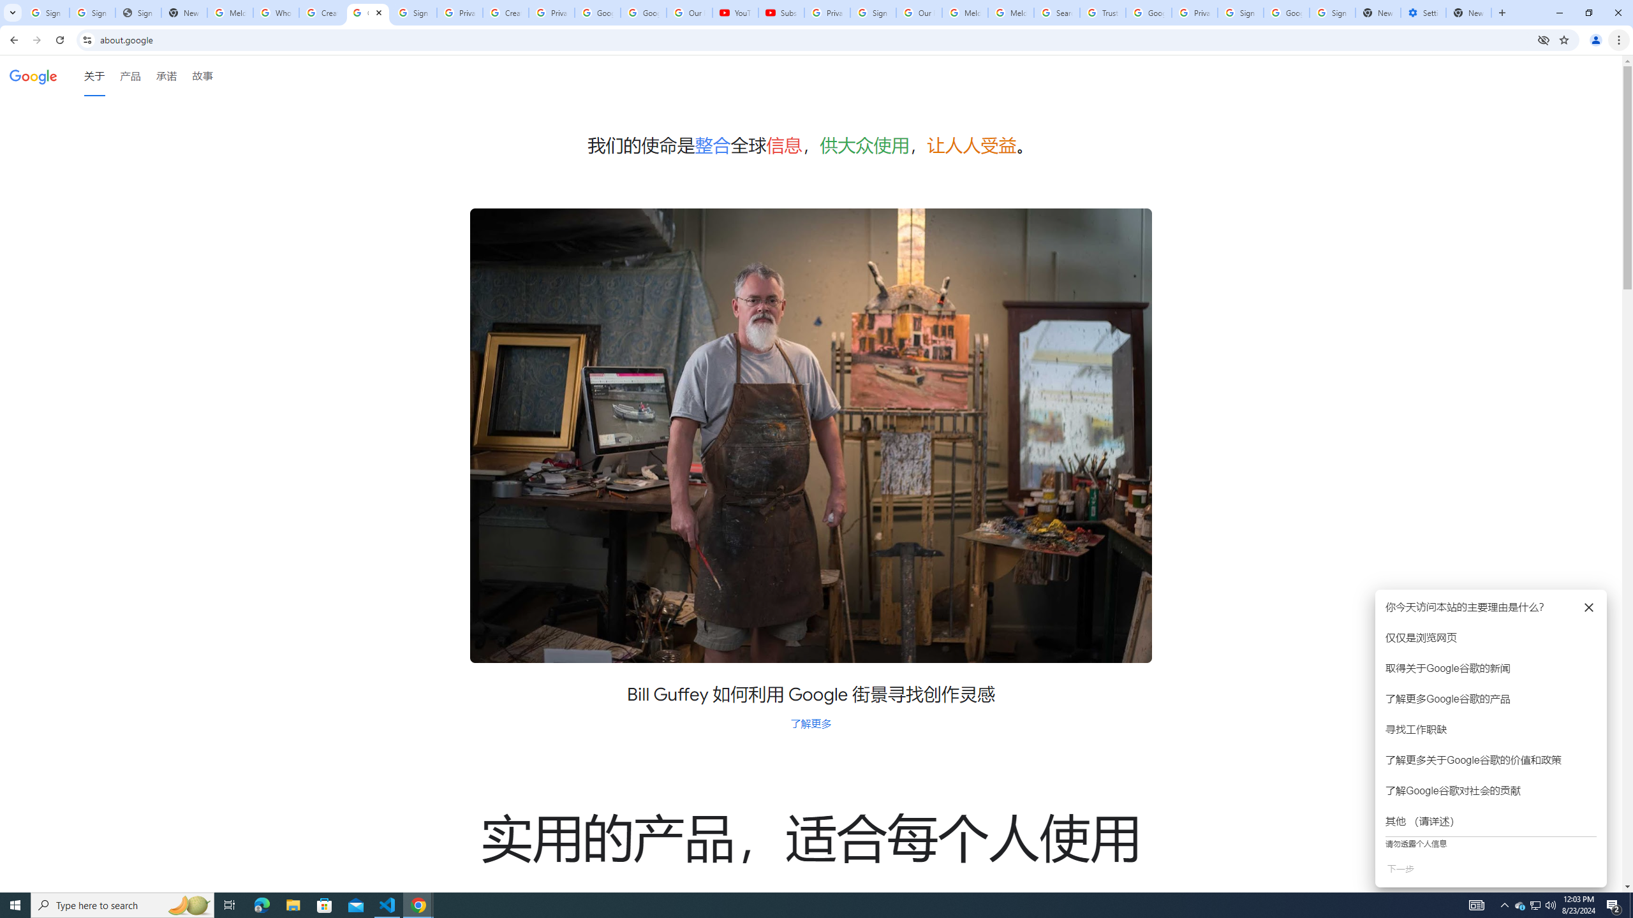  I want to click on Who is my administrator? - Google Account Help, so click(277, 13).